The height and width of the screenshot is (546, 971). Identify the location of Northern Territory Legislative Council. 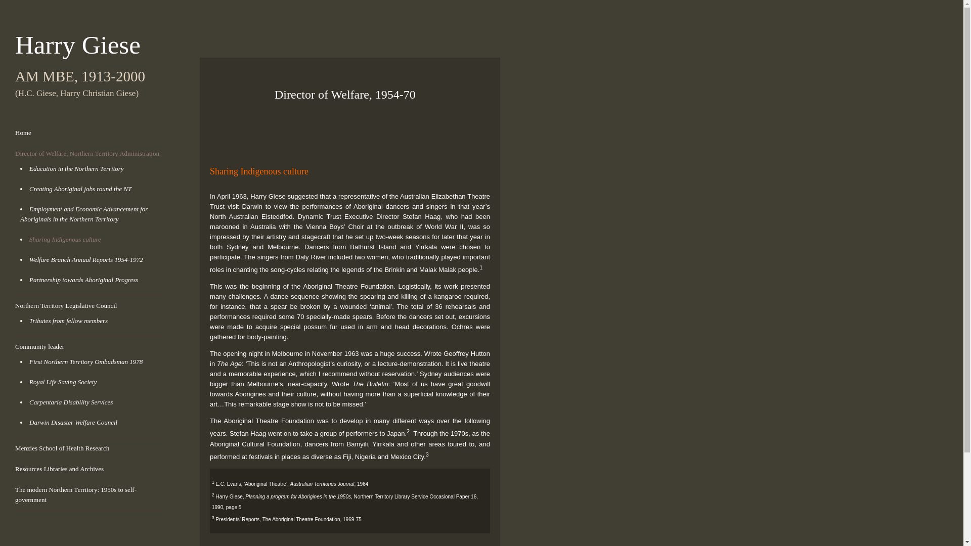
(66, 305).